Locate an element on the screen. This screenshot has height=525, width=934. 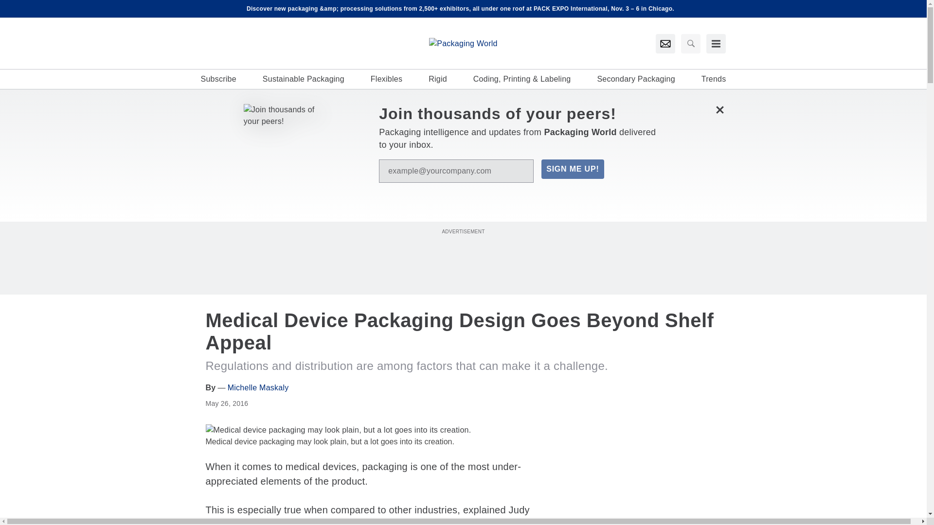
Secondary Packaging is located at coordinates (635, 79).